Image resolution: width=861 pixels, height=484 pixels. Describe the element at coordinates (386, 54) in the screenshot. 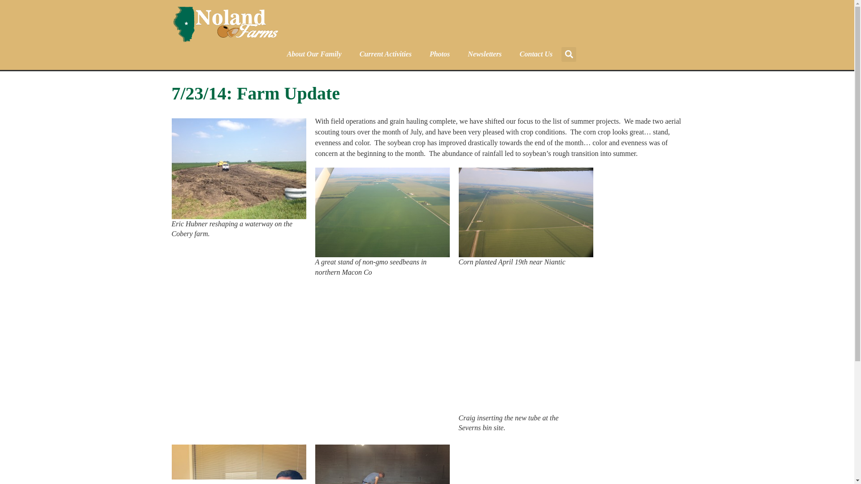

I see `Current Activities` at that location.